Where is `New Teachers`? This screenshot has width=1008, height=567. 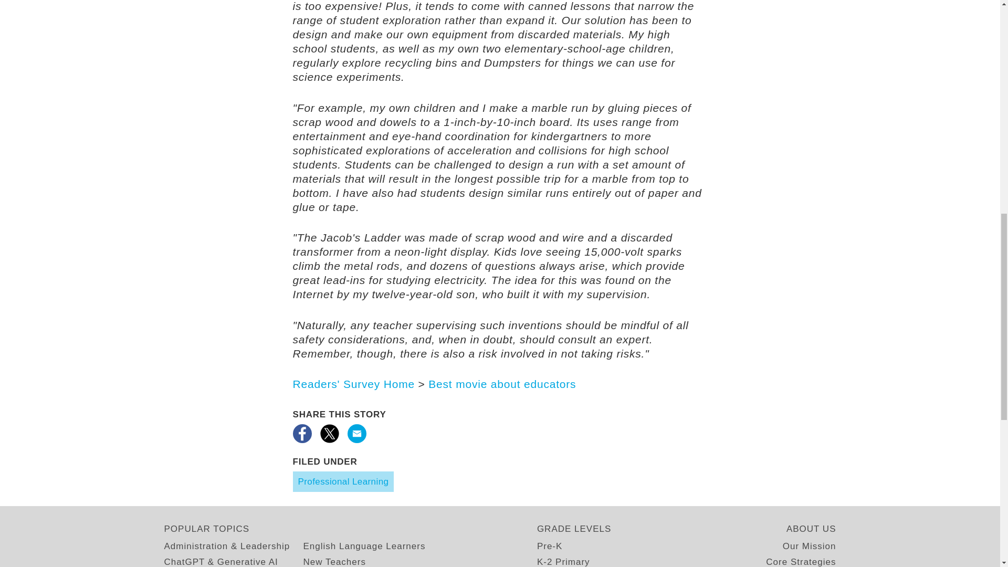
New Teachers is located at coordinates (334, 561).